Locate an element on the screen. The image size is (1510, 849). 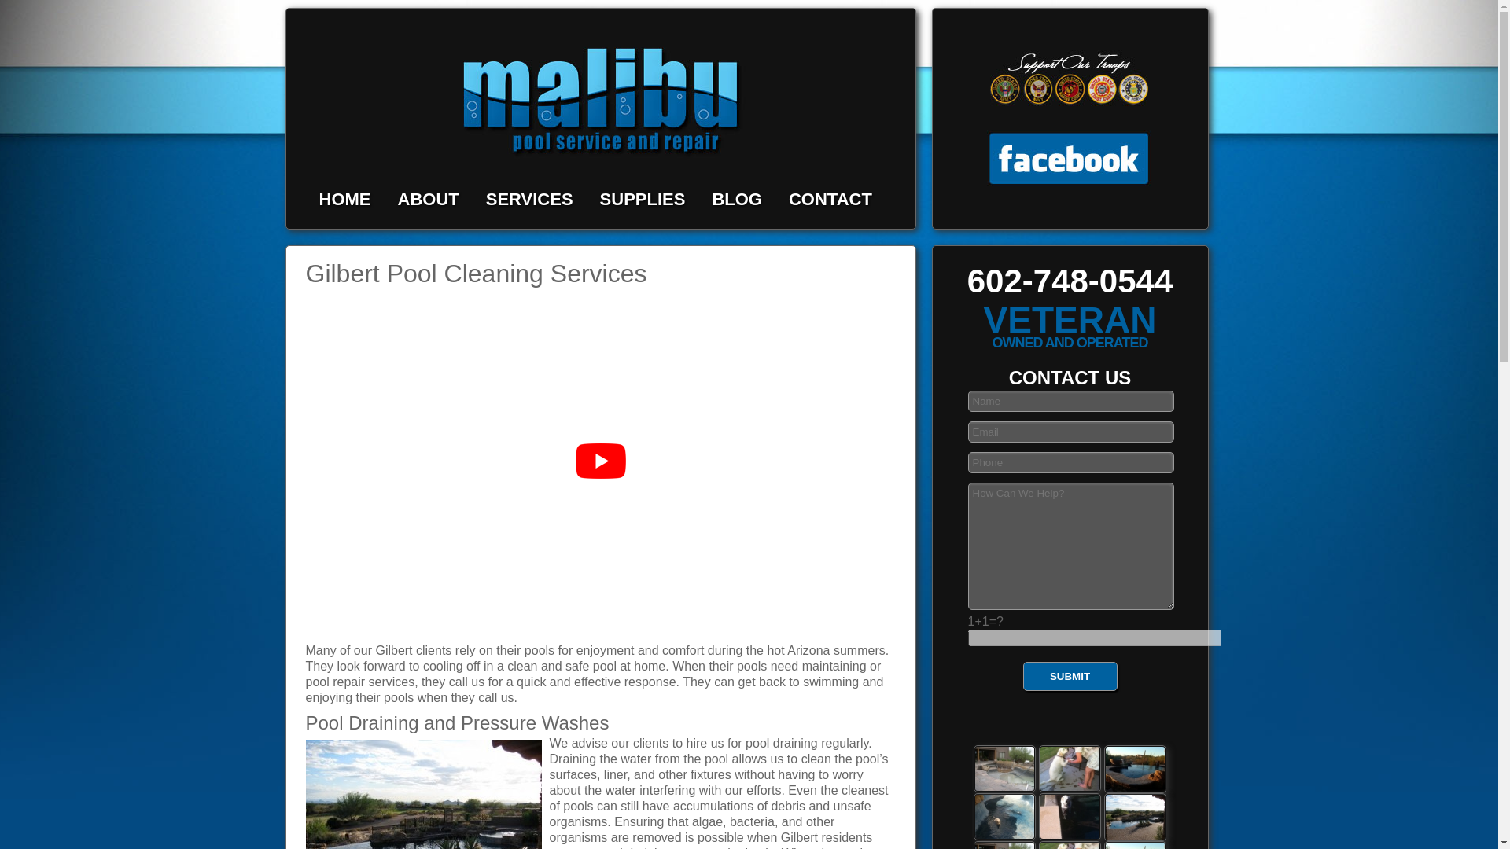
Knowledgeable Pool Service and Repair is located at coordinates (1005, 769).